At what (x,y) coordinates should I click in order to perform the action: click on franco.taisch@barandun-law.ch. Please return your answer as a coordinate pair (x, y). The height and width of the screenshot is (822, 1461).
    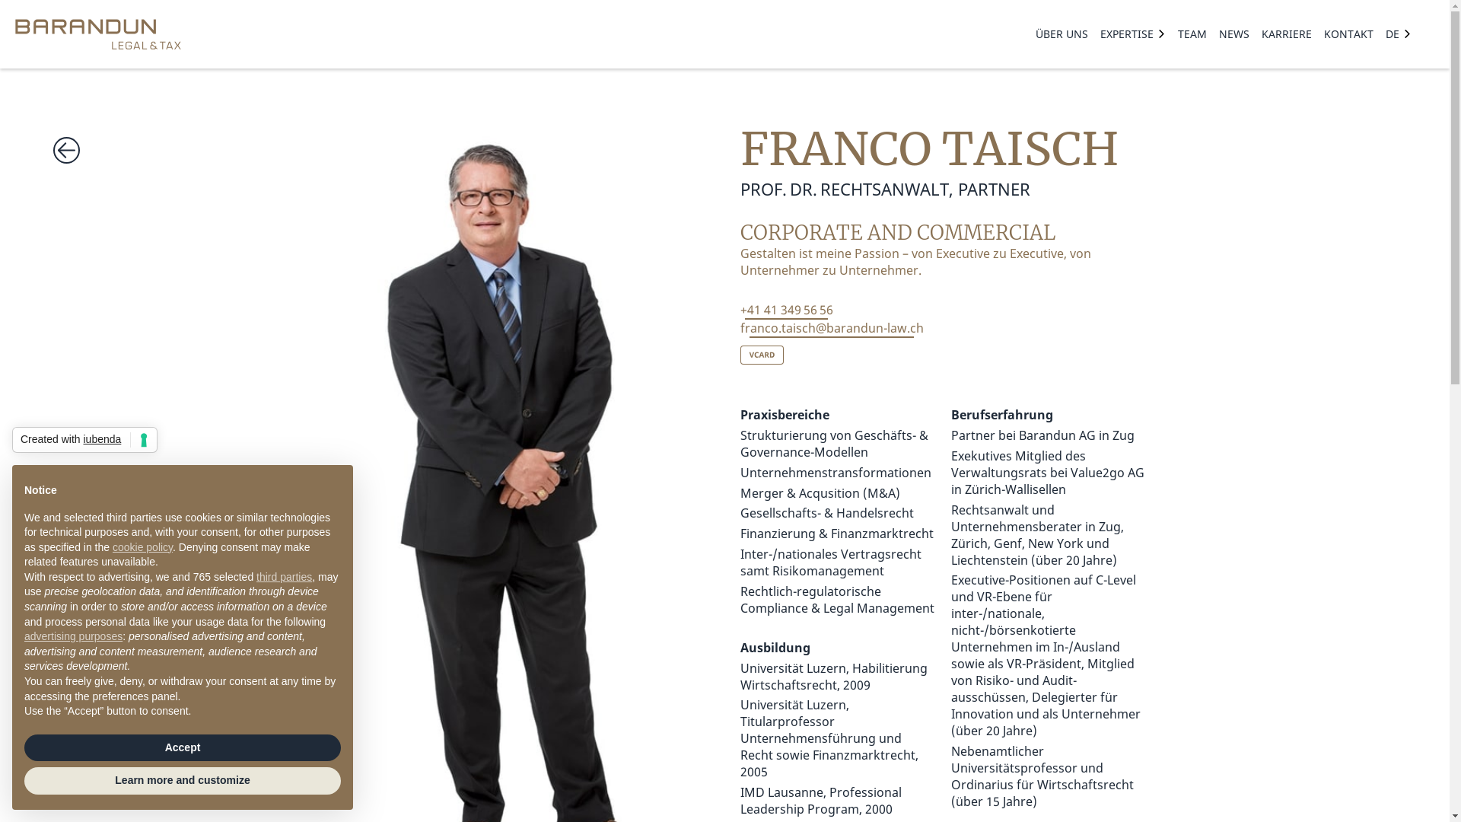
    Looking at the image, I should click on (831, 328).